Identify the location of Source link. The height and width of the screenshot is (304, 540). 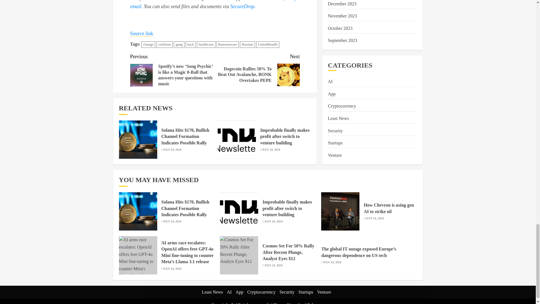
(142, 33).